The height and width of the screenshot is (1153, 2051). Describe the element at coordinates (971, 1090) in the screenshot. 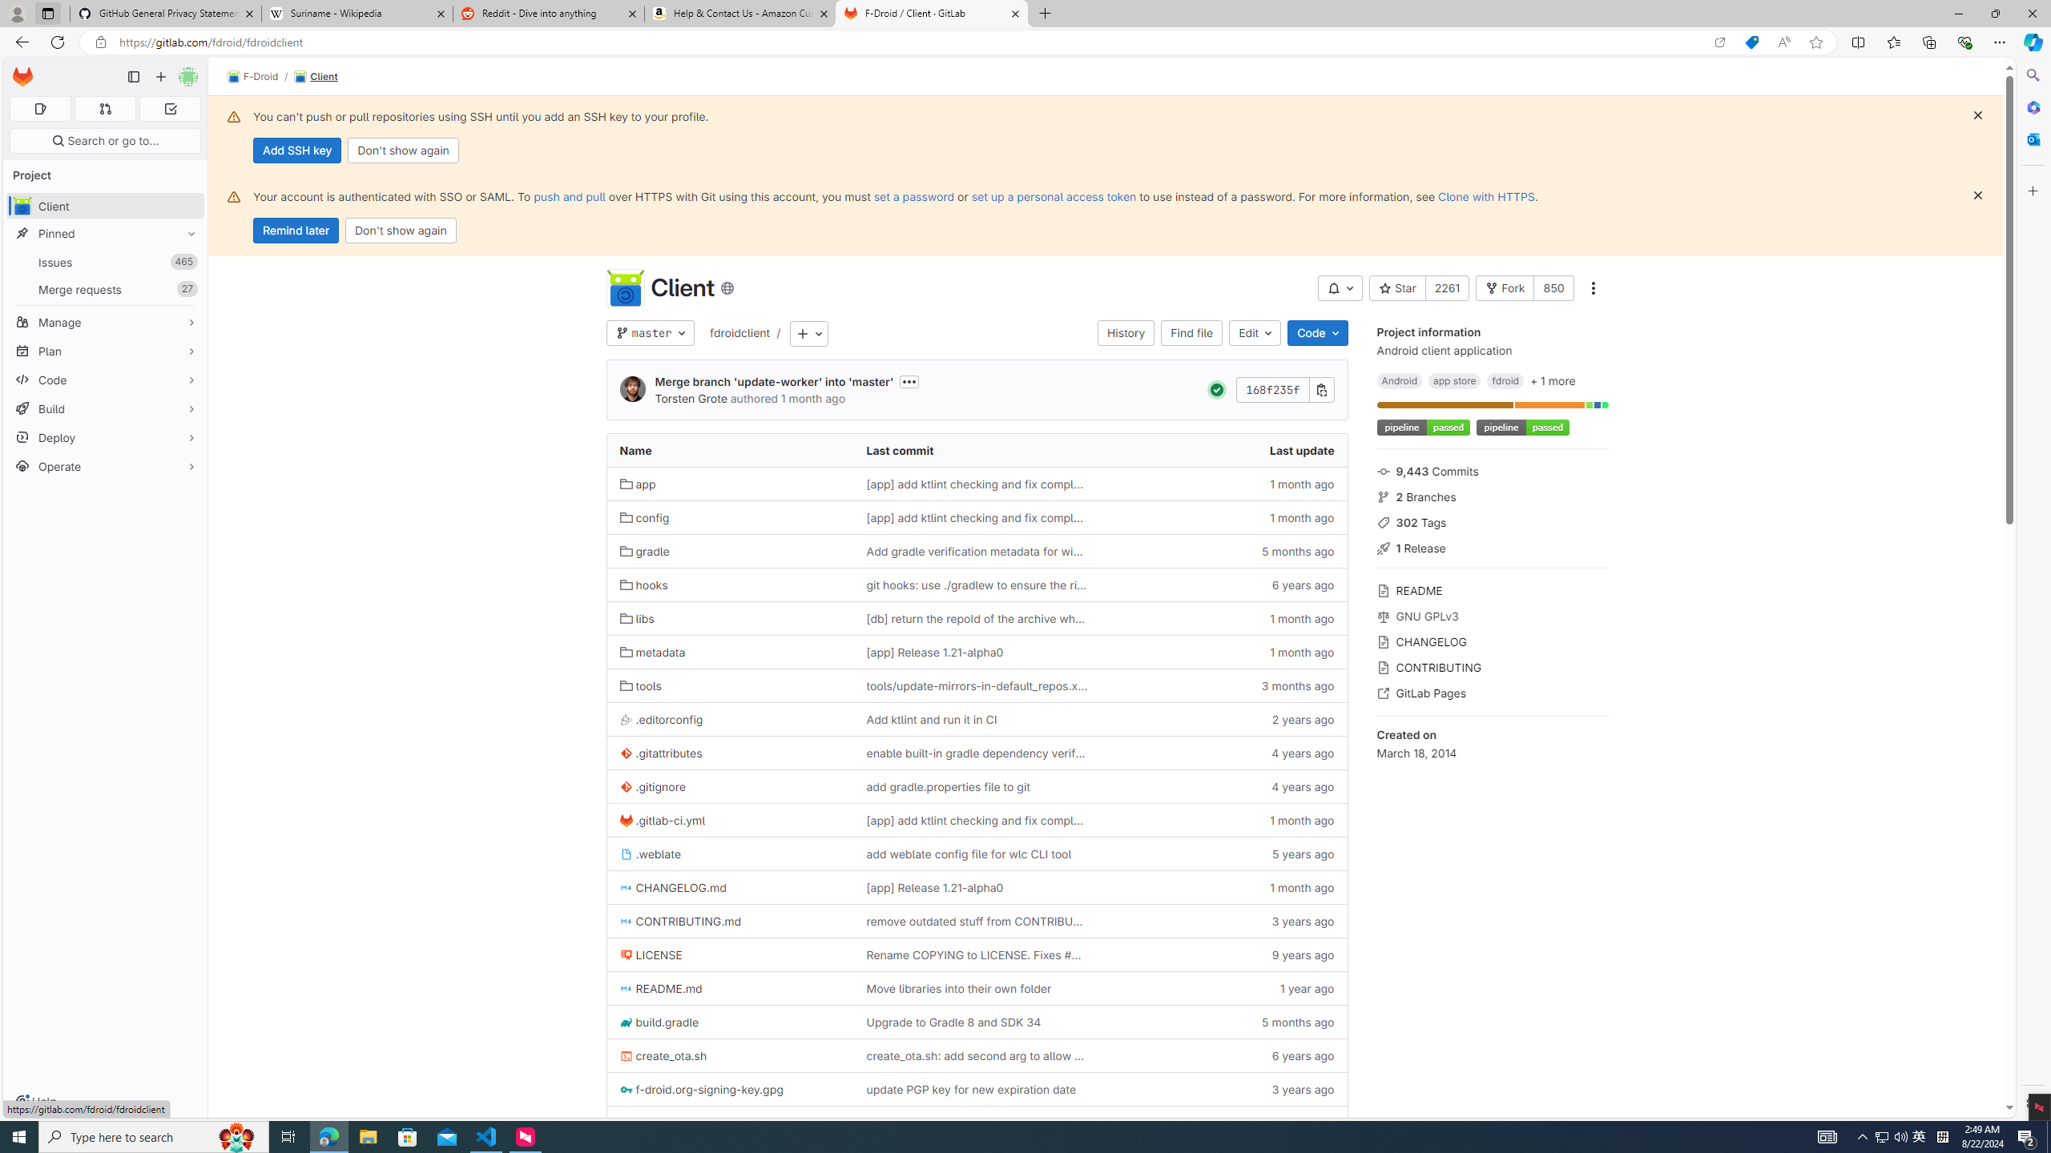

I see `update PGP key for new expiration date` at that location.